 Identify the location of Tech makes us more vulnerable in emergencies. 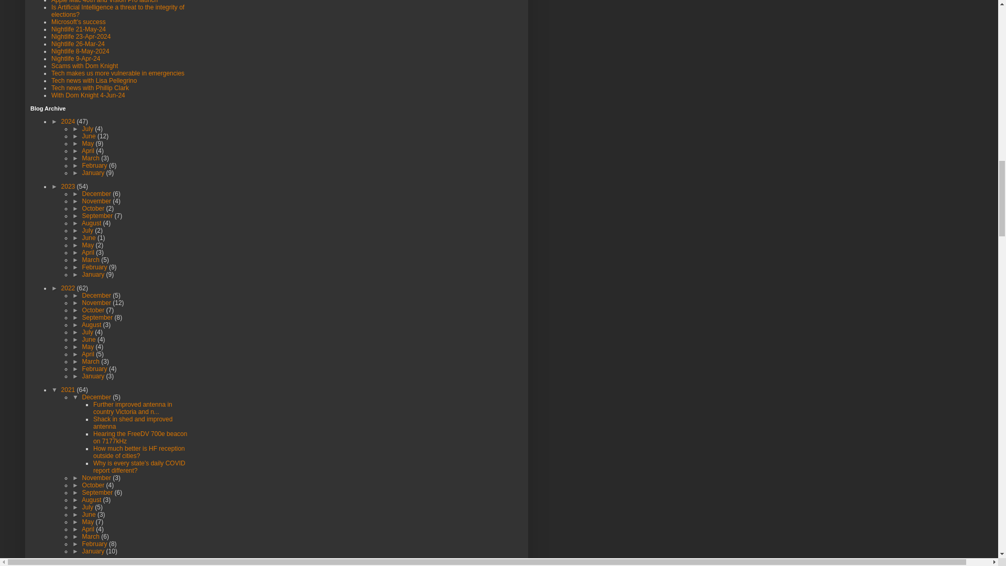
(117, 73).